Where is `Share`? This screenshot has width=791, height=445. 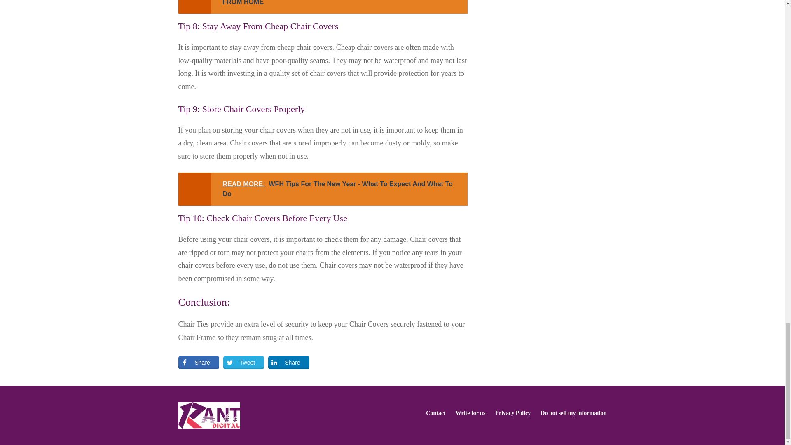 Share is located at coordinates (199, 363).